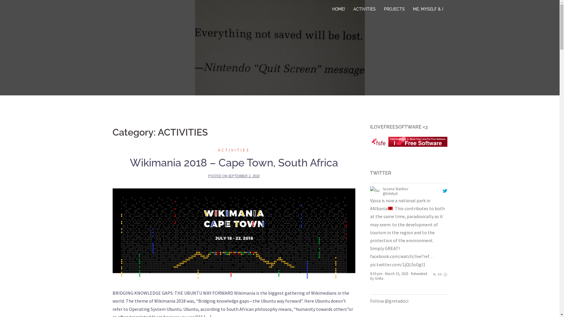 The image size is (564, 317). What do you see at coordinates (394, 9) in the screenshot?
I see `PROJECTS` at bounding box center [394, 9].